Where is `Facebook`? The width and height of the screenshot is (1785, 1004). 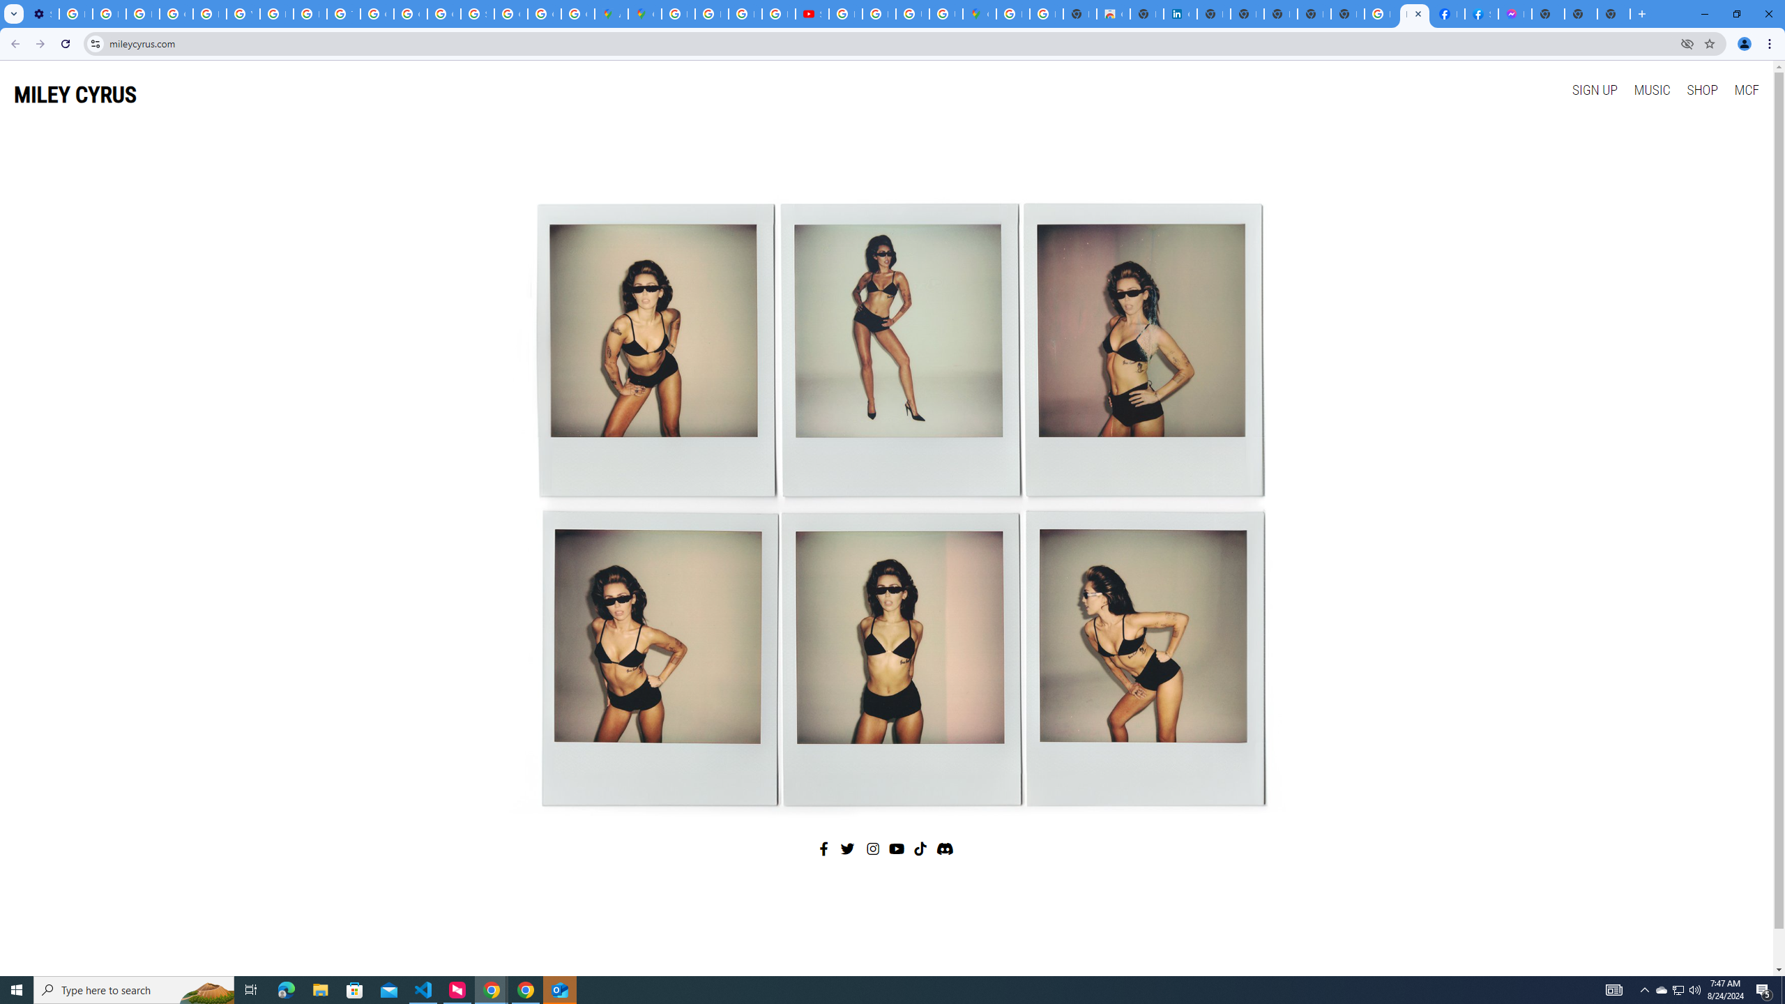 Facebook is located at coordinates (823, 849).